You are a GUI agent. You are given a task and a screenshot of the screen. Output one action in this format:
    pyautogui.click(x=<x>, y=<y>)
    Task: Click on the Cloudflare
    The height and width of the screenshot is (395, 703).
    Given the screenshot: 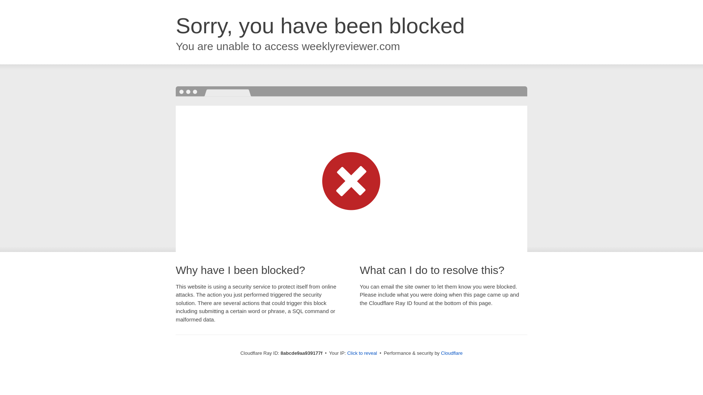 What is the action you would take?
    pyautogui.click(x=451, y=353)
    